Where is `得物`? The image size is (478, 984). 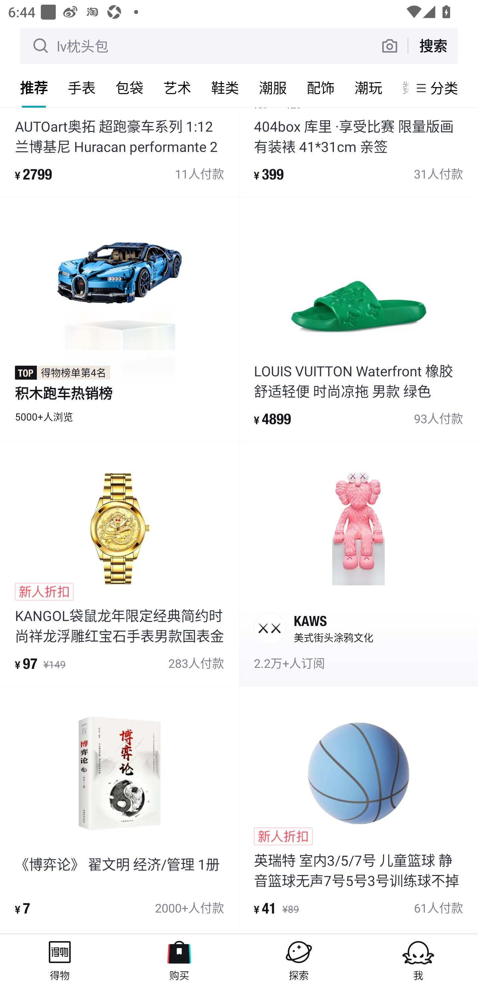
得物 is located at coordinates (60, 959).